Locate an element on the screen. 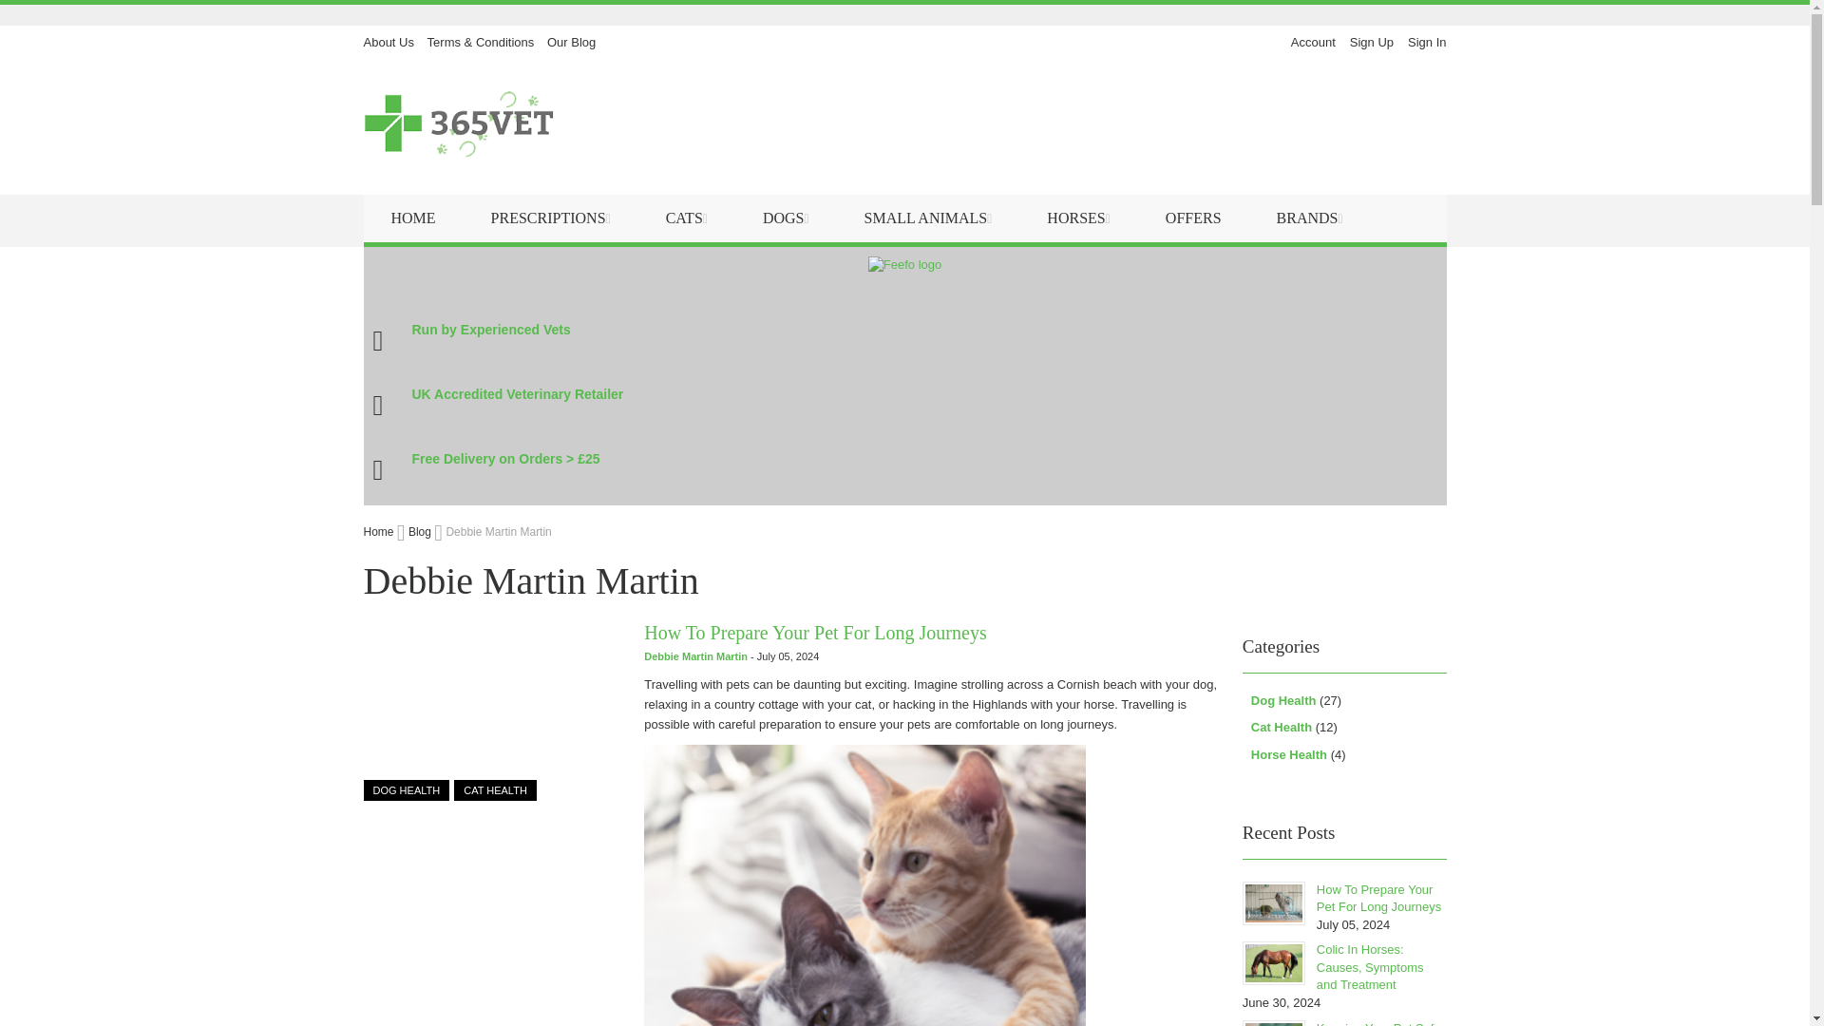 This screenshot has width=1824, height=1026. Magento Commerce is located at coordinates (458, 127).